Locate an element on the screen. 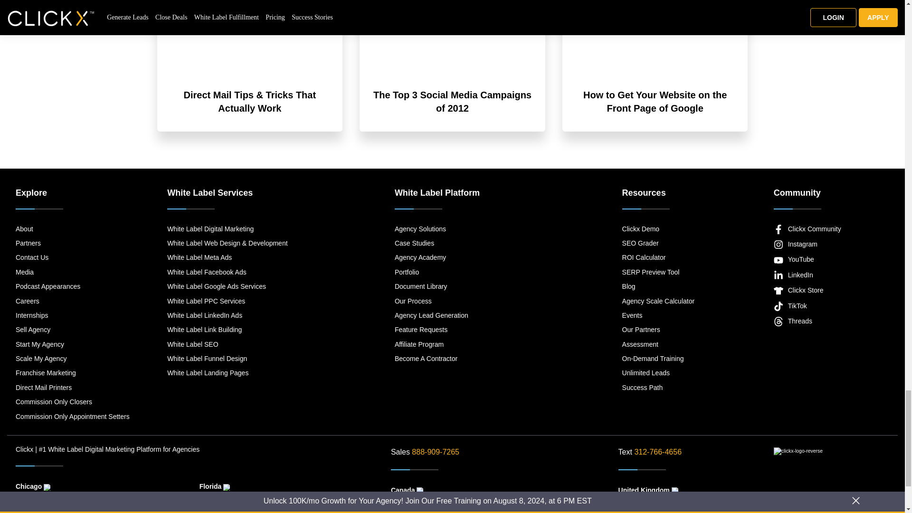 The width and height of the screenshot is (912, 513). Scale My Agency is located at coordinates (72, 358).